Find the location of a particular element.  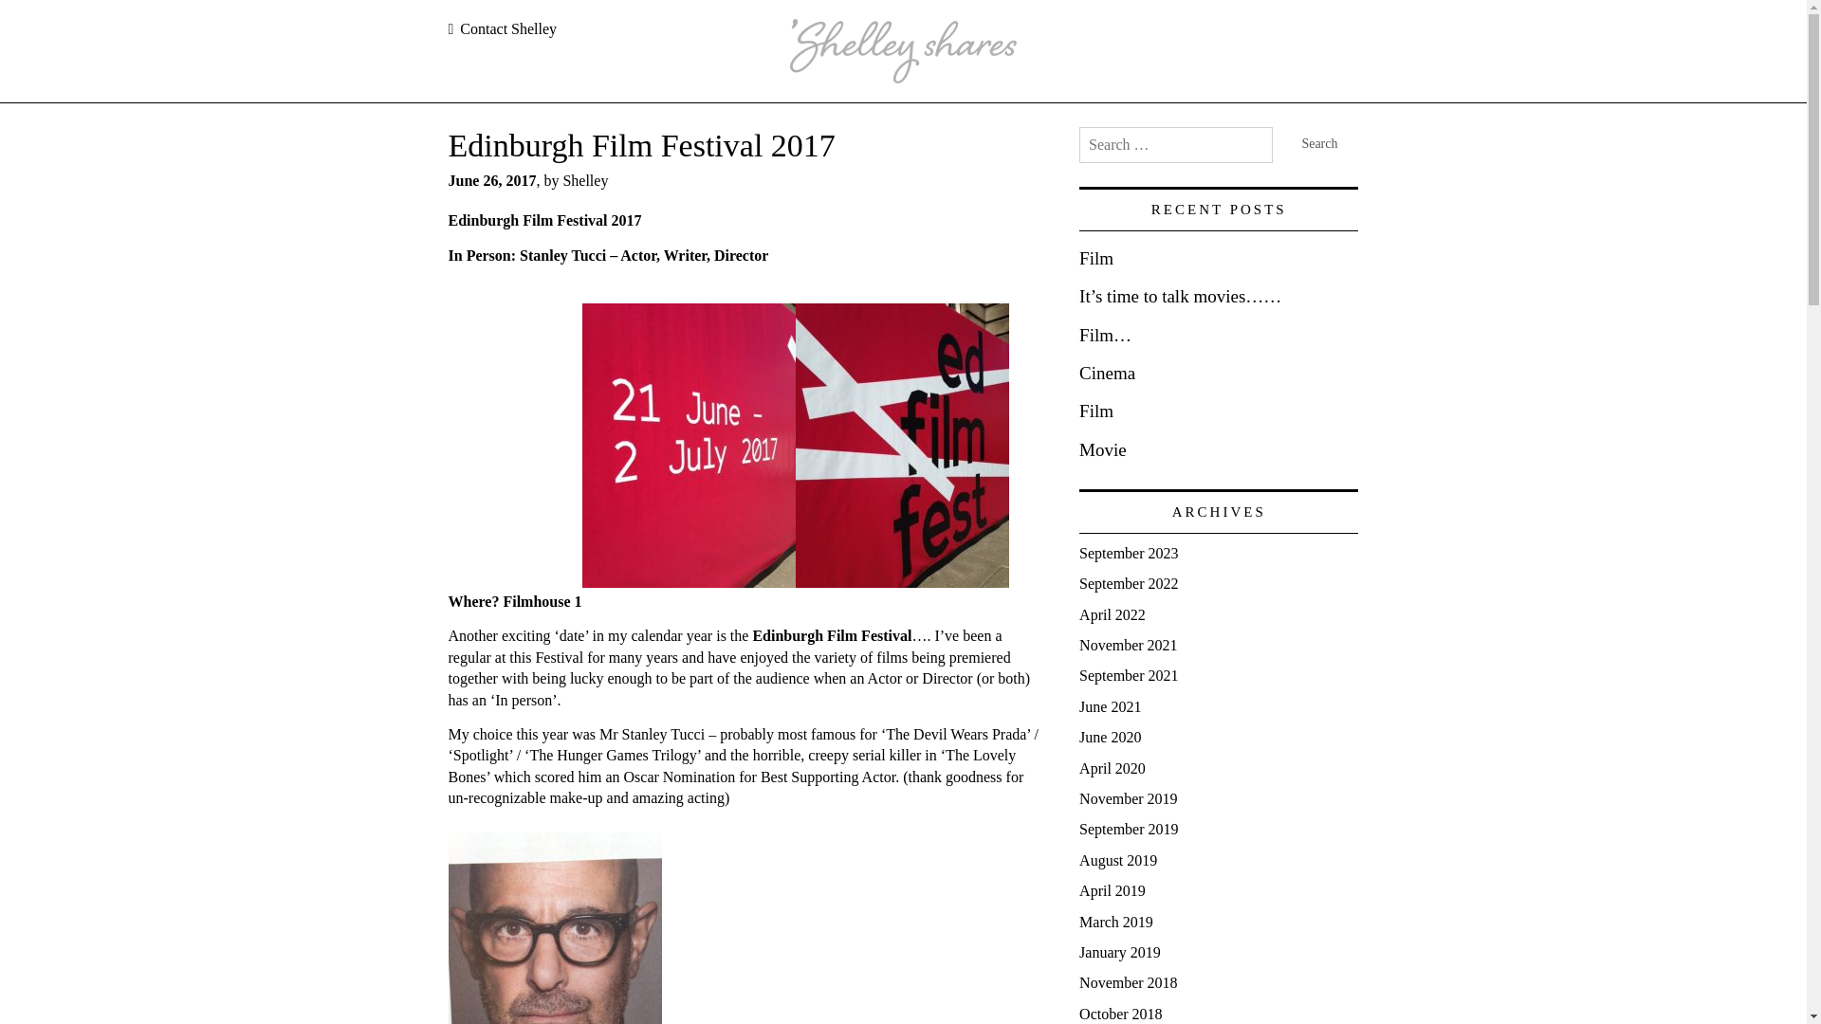

October 2018 is located at coordinates (1121, 1013).